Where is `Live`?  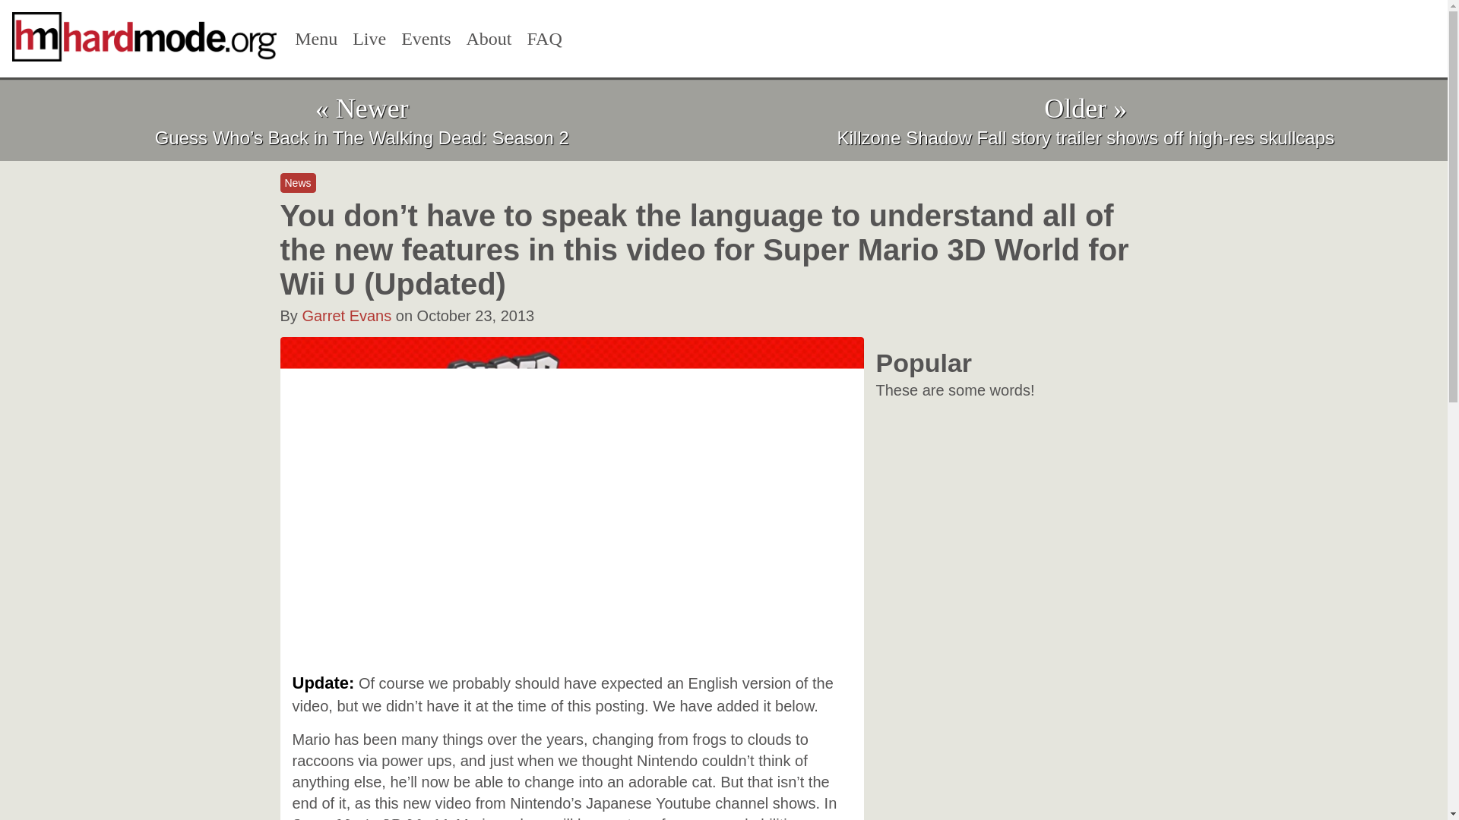 Live is located at coordinates (369, 39).